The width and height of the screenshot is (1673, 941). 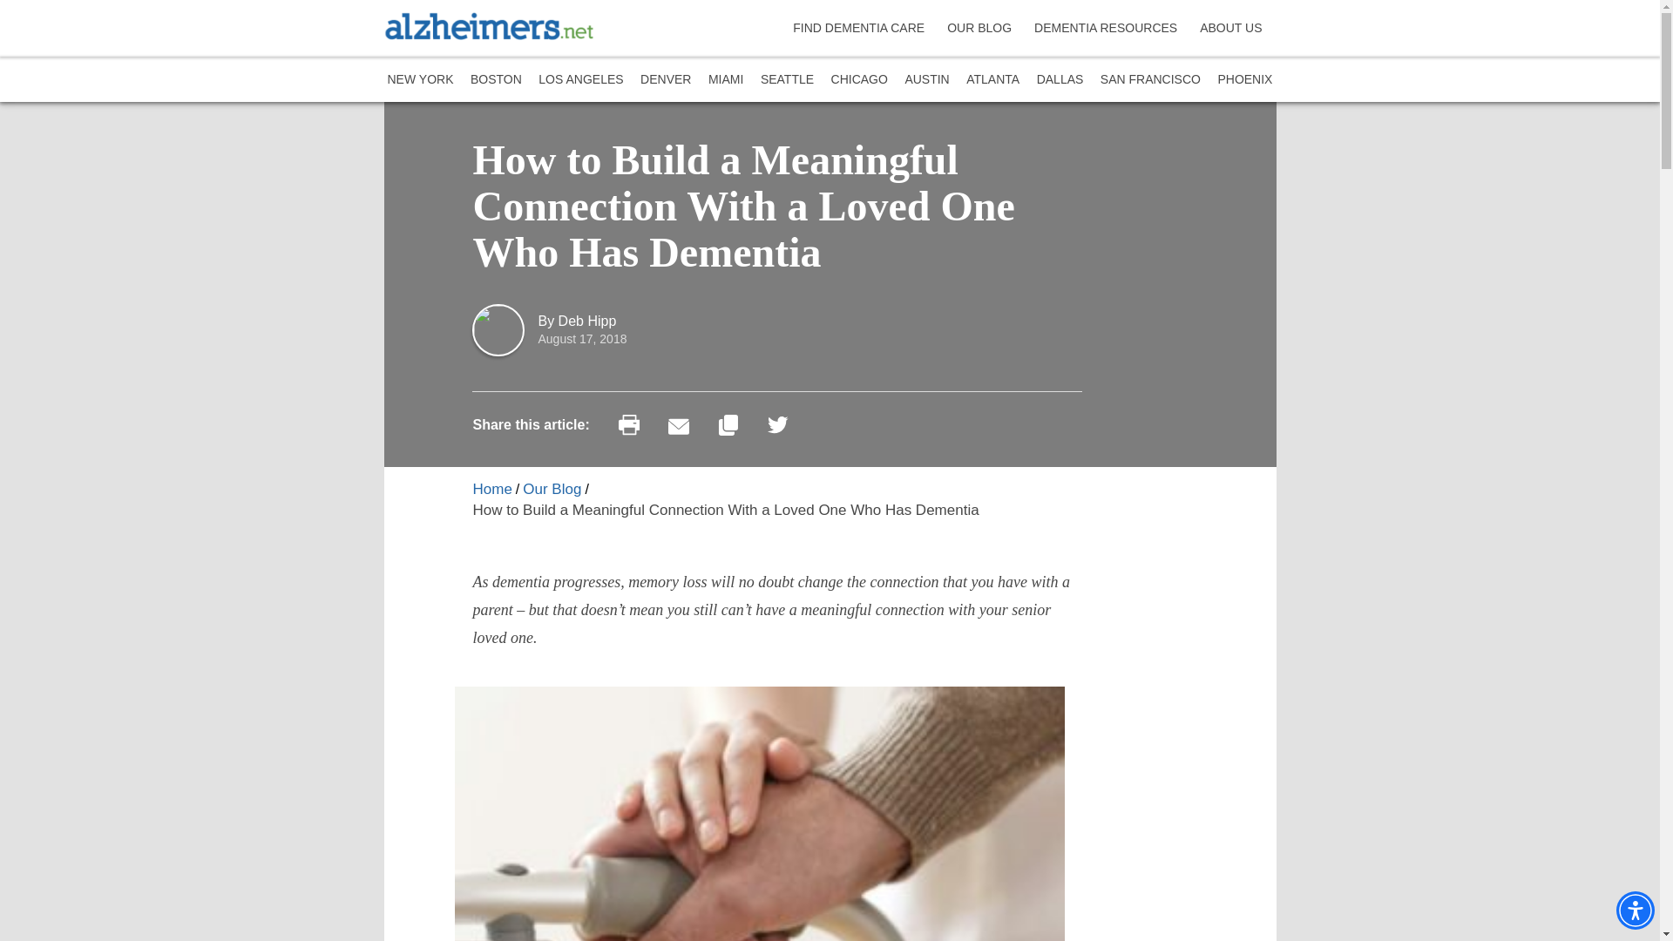 What do you see at coordinates (926, 78) in the screenshot?
I see `AUSTIN` at bounding box center [926, 78].